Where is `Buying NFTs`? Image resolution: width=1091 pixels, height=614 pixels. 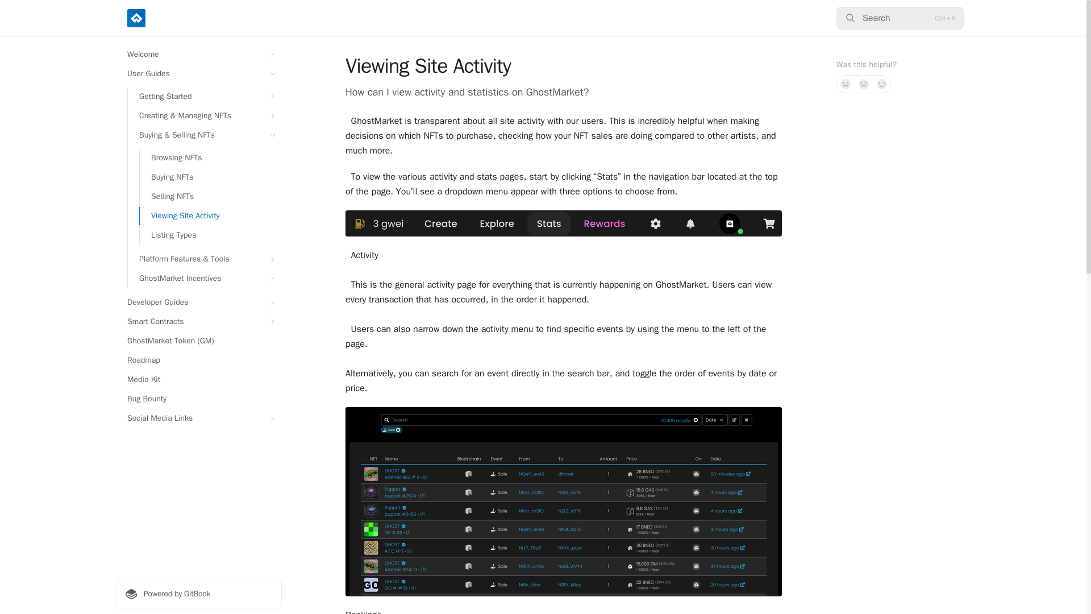
Buying NFTs is located at coordinates (210, 177).